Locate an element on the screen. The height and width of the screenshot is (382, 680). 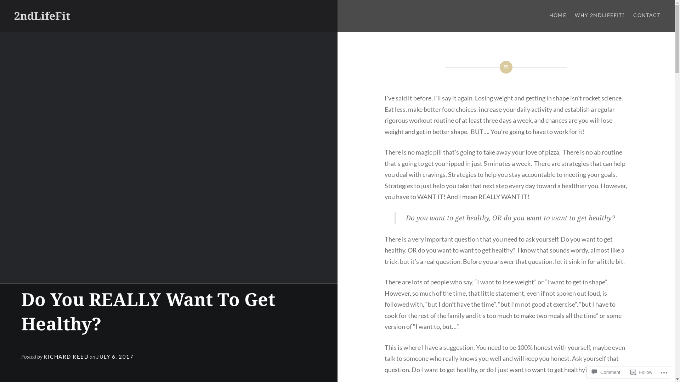
Follow is located at coordinates (641, 372).